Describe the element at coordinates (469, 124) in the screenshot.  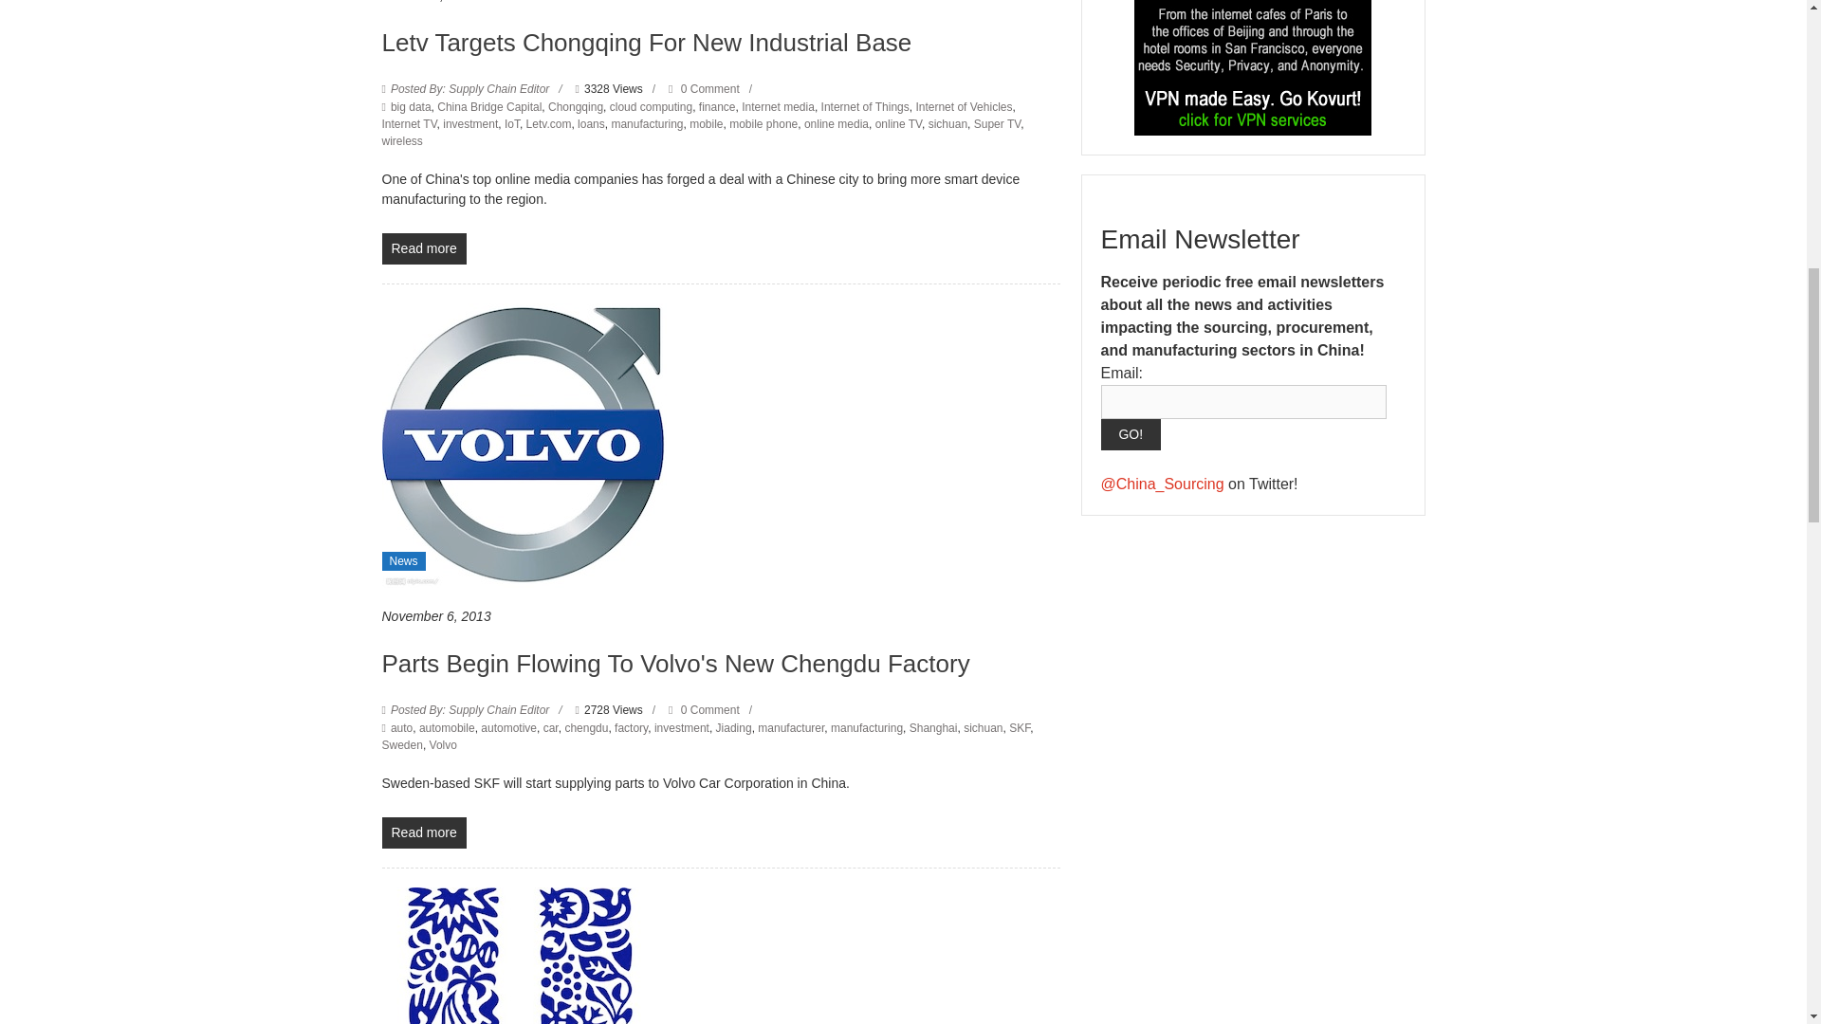
I see `investment` at that location.